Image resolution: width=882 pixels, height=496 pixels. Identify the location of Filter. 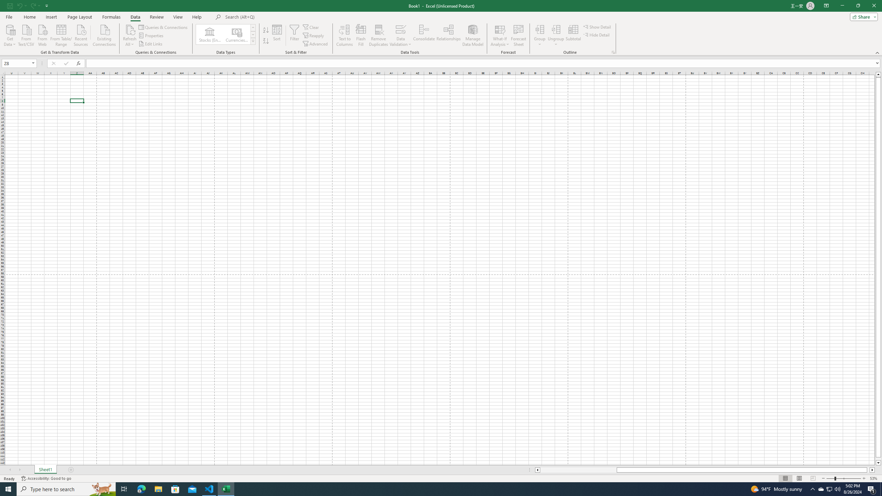
(294, 35).